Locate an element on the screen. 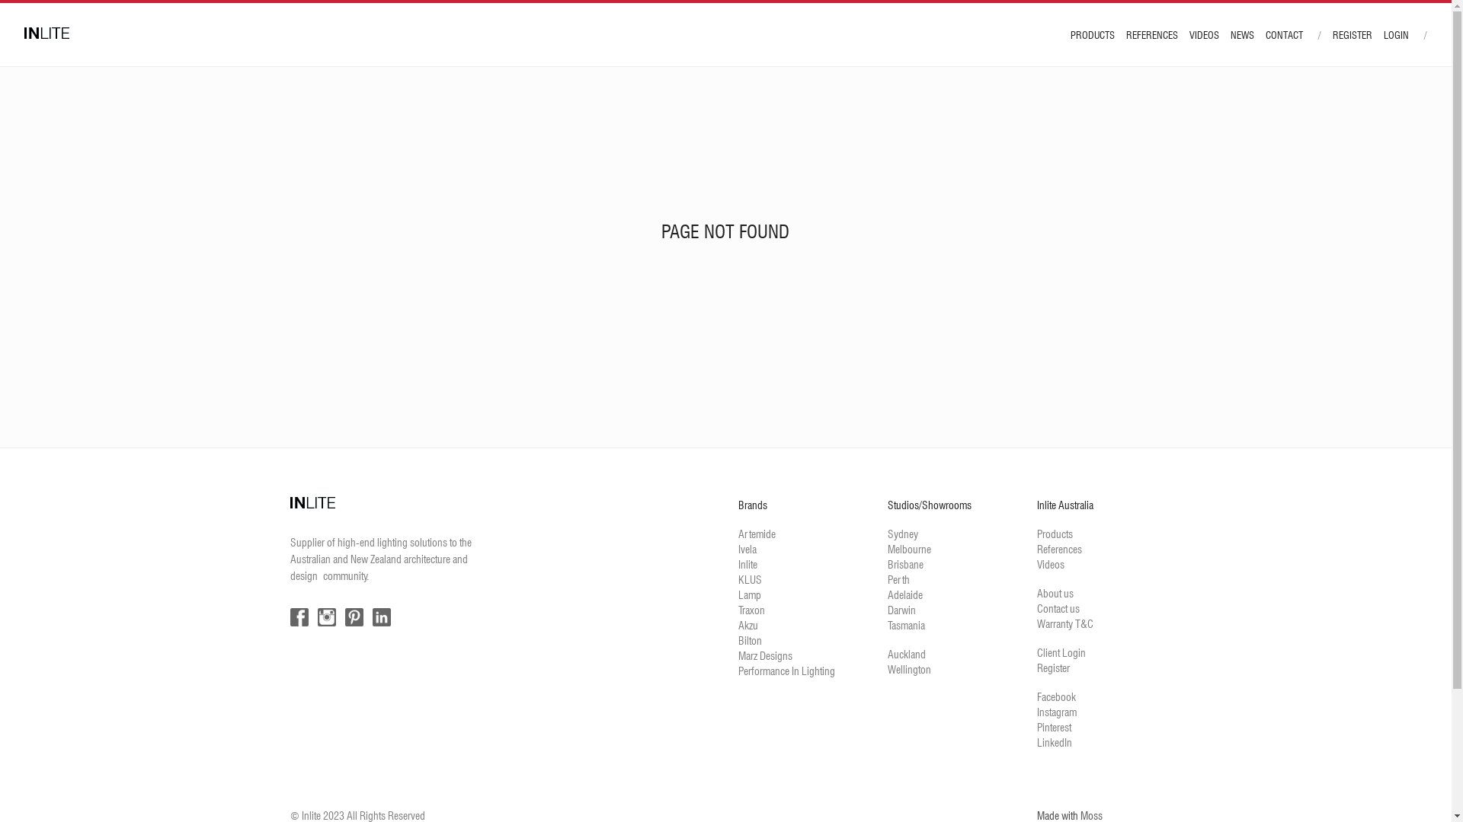 Image resolution: width=1463 pixels, height=822 pixels. Pinterest is located at coordinates (1053, 727).